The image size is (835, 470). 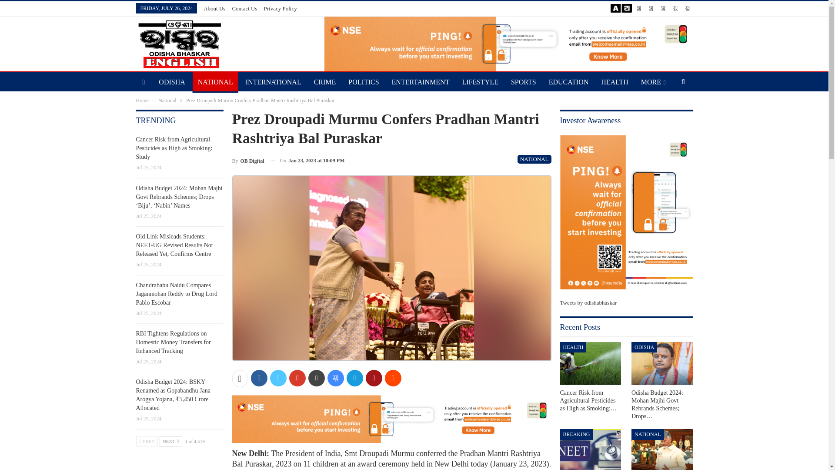 I want to click on MORE, so click(x=653, y=82).